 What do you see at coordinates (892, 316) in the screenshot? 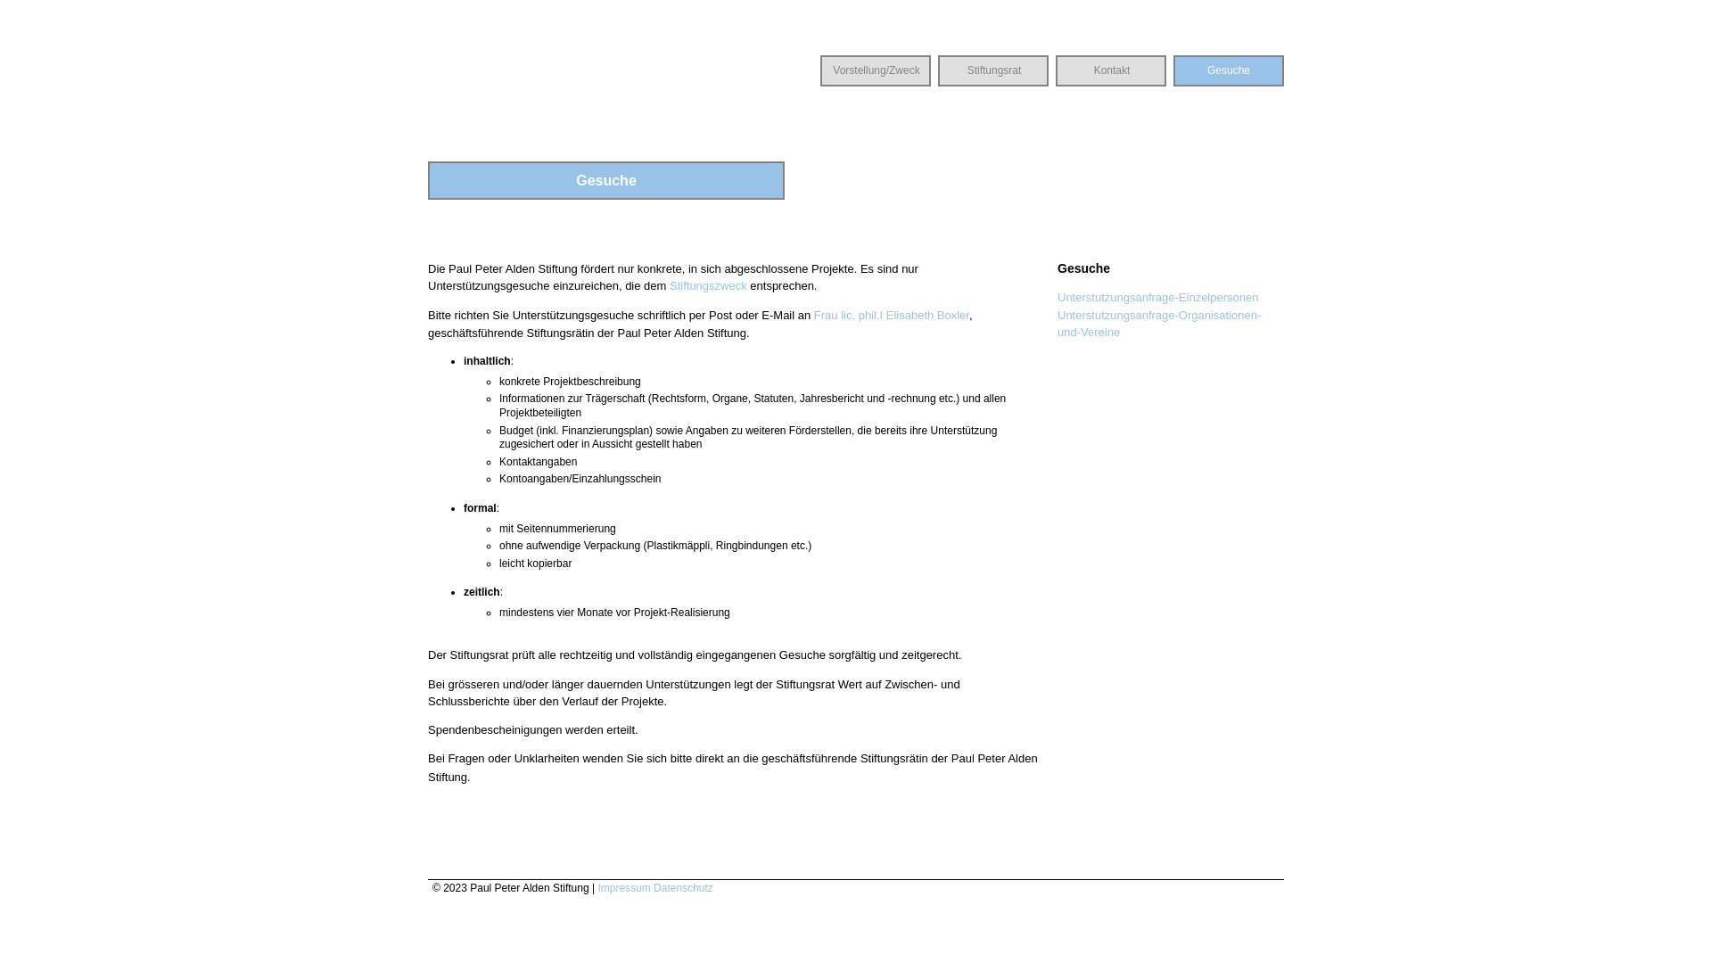
I see `Frau lic. phil.I Elisabeth Boxler` at bounding box center [892, 316].